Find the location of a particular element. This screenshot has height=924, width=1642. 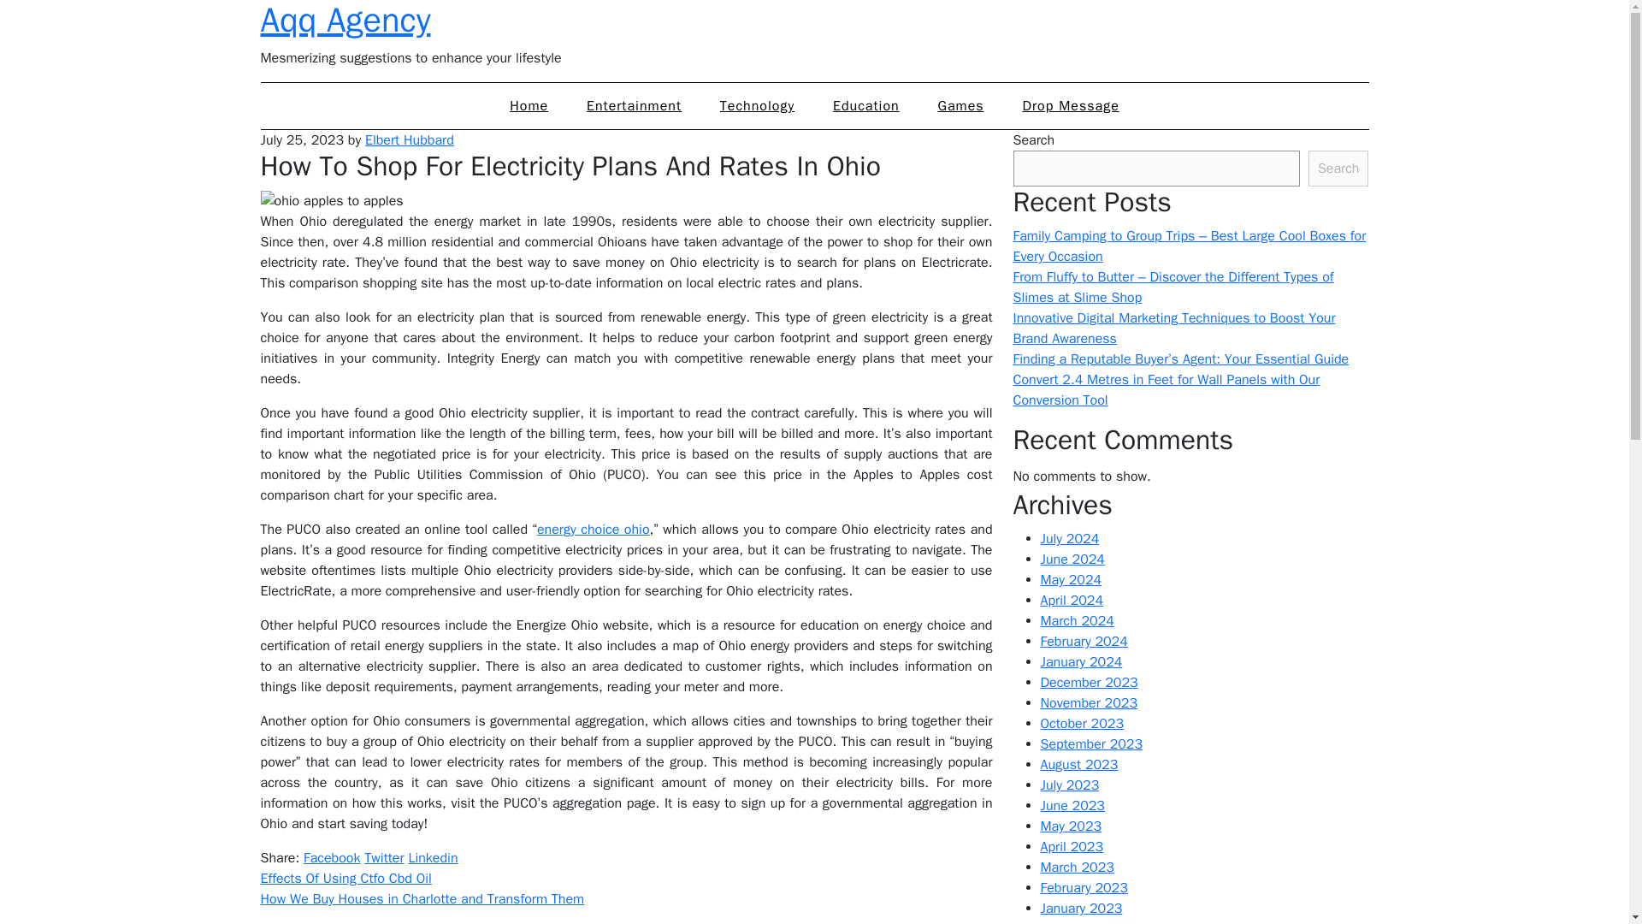

August 2023 is located at coordinates (1078, 765).